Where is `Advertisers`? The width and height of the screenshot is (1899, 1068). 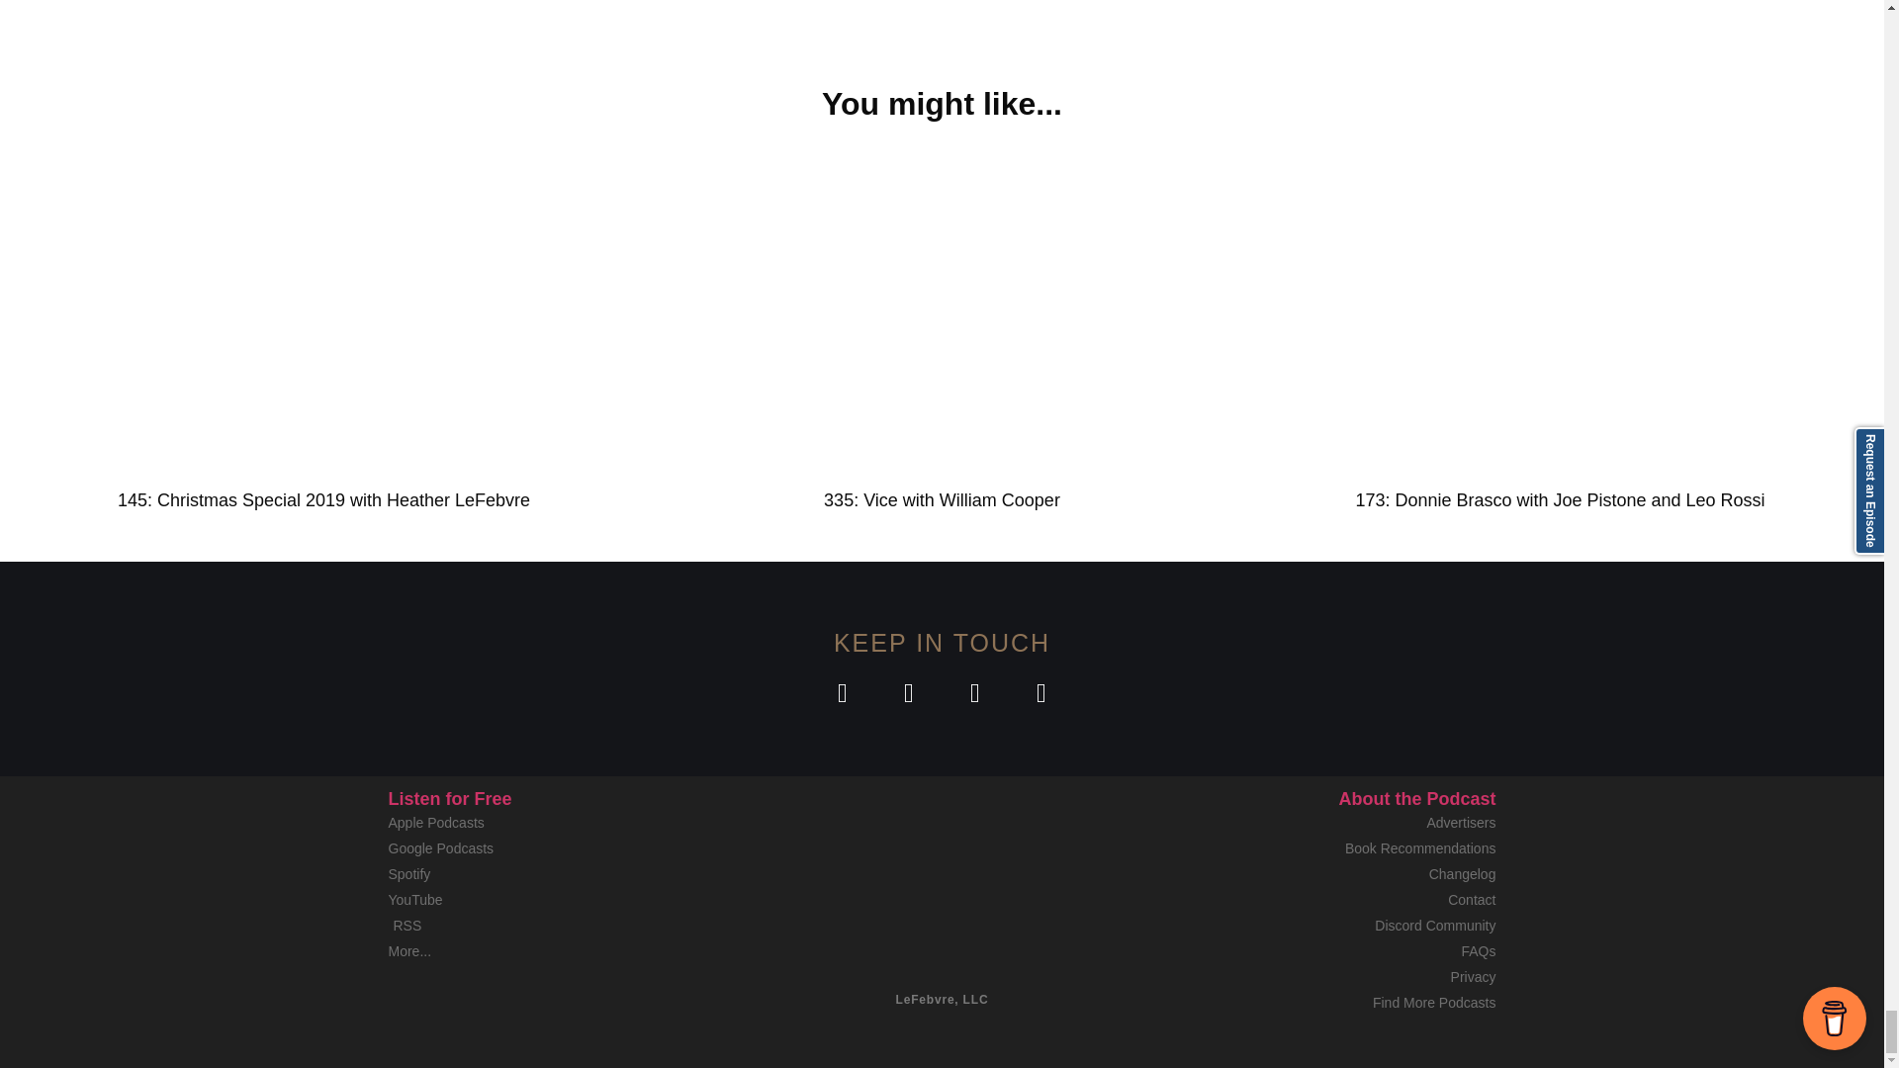 Advertisers is located at coordinates (1317, 823).